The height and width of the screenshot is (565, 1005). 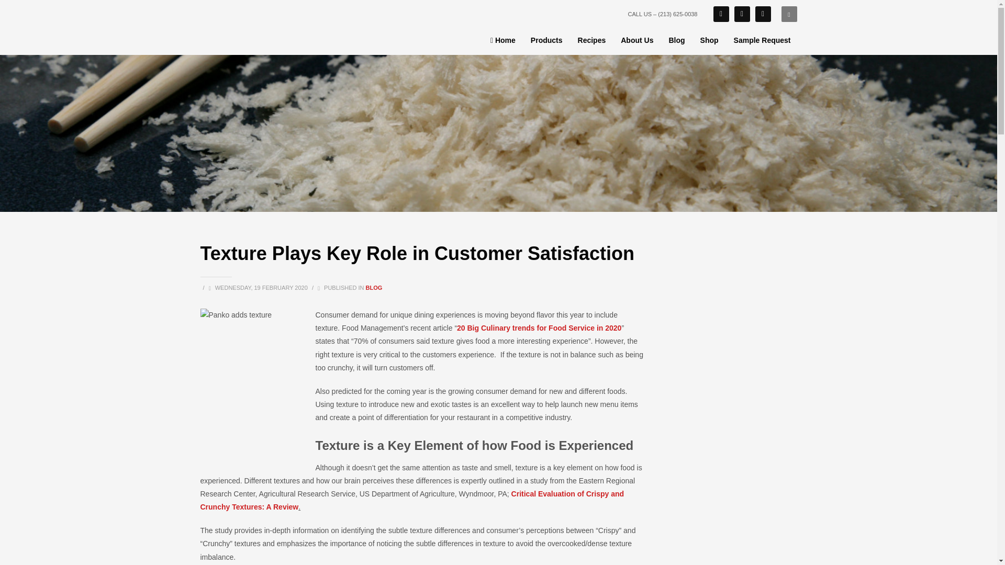 What do you see at coordinates (762, 14) in the screenshot?
I see `Instagram` at bounding box center [762, 14].